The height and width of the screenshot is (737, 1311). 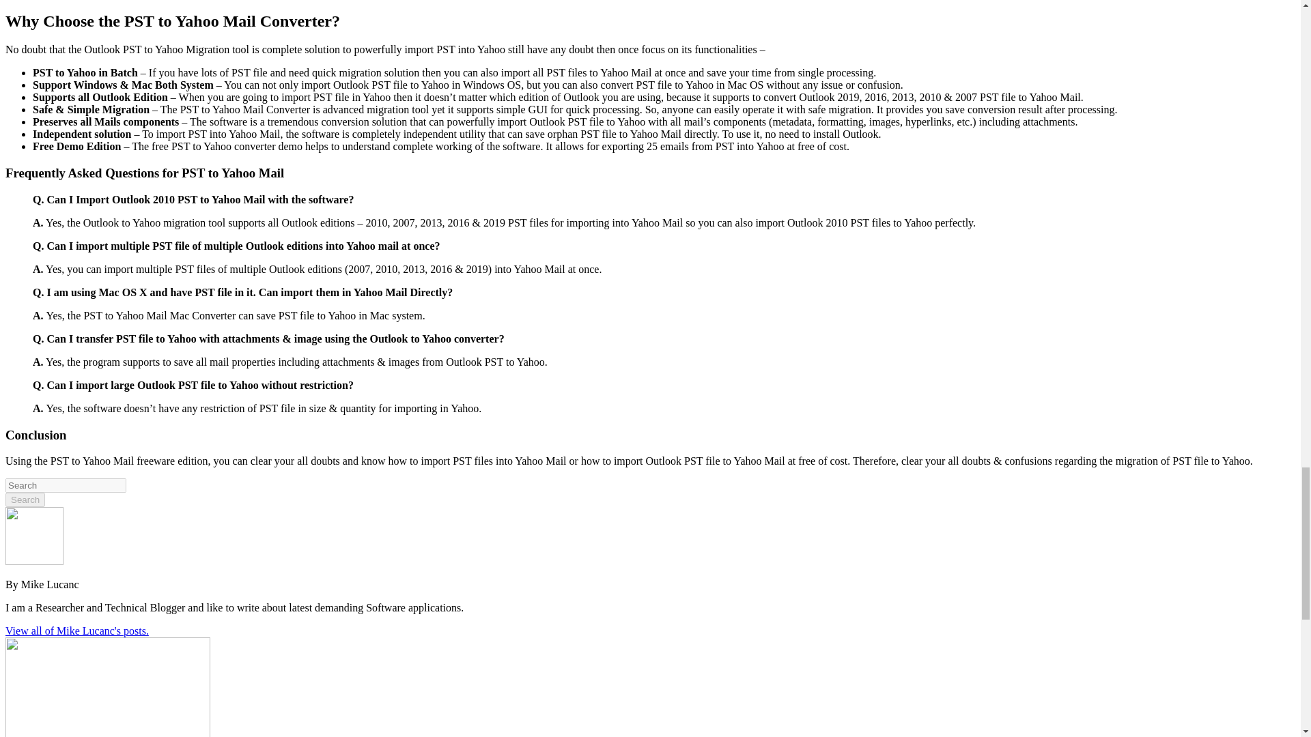 I want to click on Search, so click(x=25, y=500).